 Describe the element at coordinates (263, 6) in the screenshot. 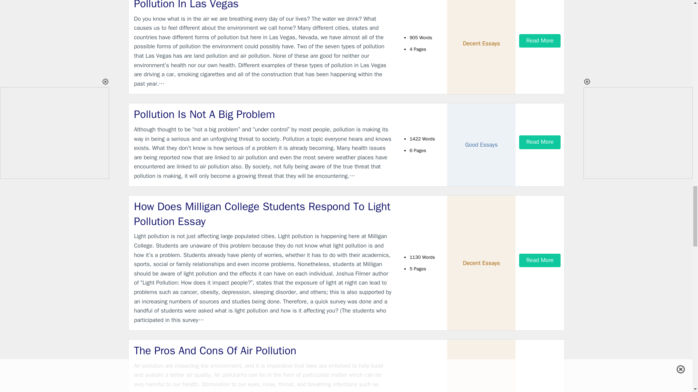

I see `Pollution In Las Vegas` at that location.